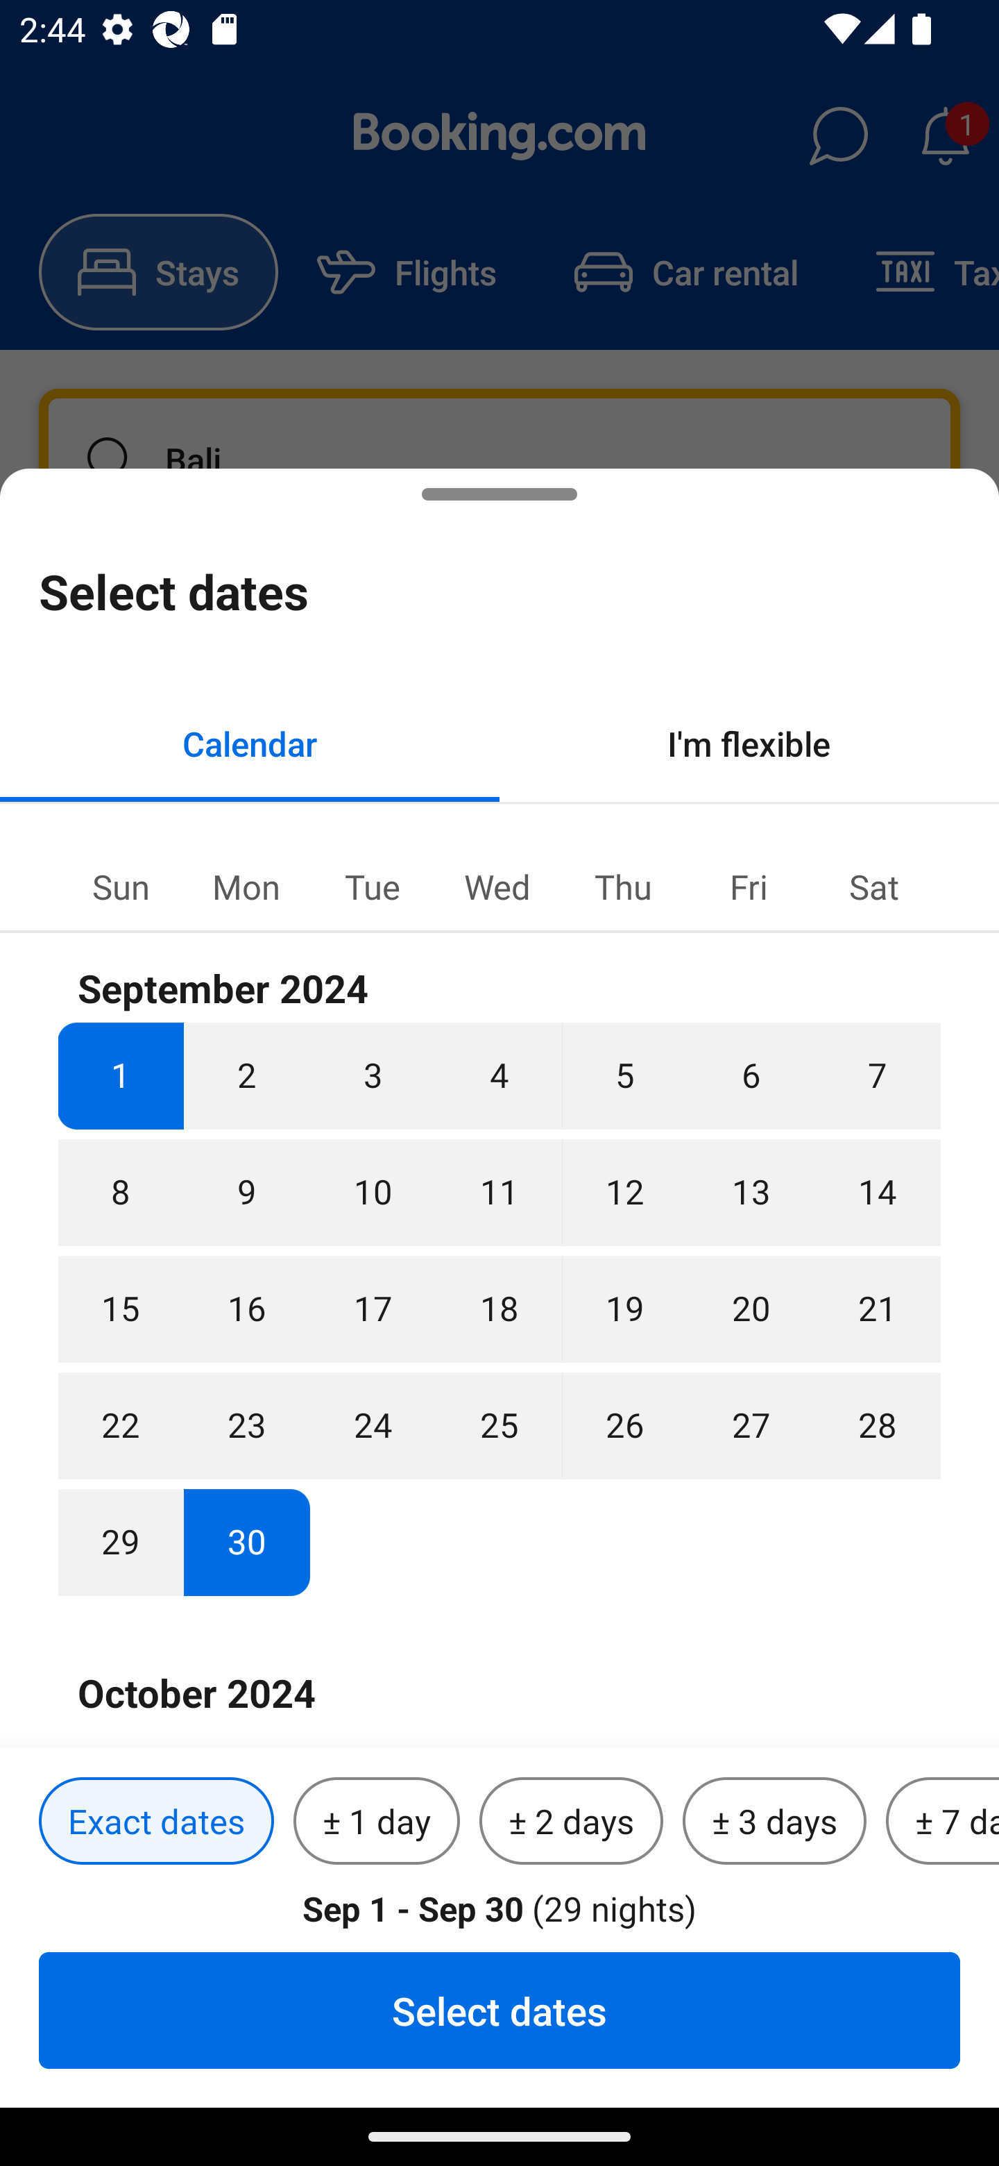 The height and width of the screenshot is (2166, 999). Describe the element at coordinates (572, 1822) in the screenshot. I see `± 2 days` at that location.